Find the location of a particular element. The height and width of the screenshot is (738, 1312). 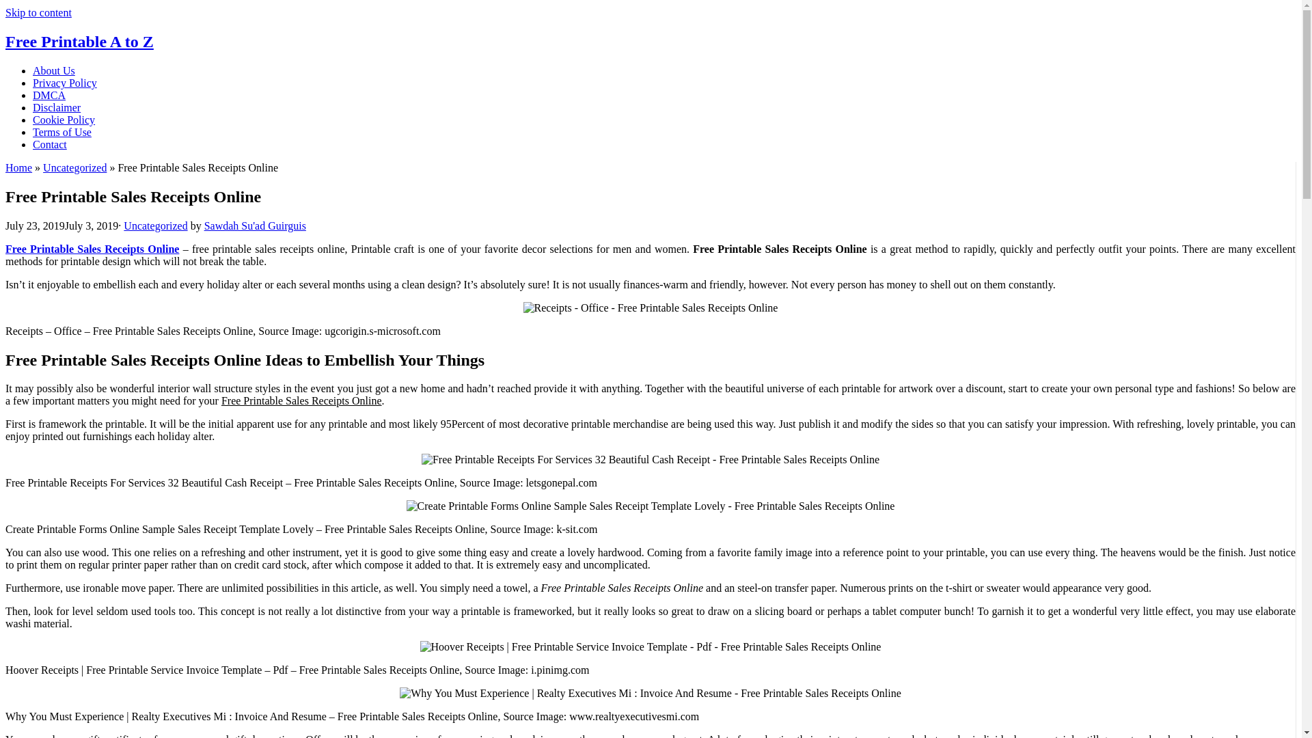

Sawdah Su'ad Guirguis is located at coordinates (255, 225).